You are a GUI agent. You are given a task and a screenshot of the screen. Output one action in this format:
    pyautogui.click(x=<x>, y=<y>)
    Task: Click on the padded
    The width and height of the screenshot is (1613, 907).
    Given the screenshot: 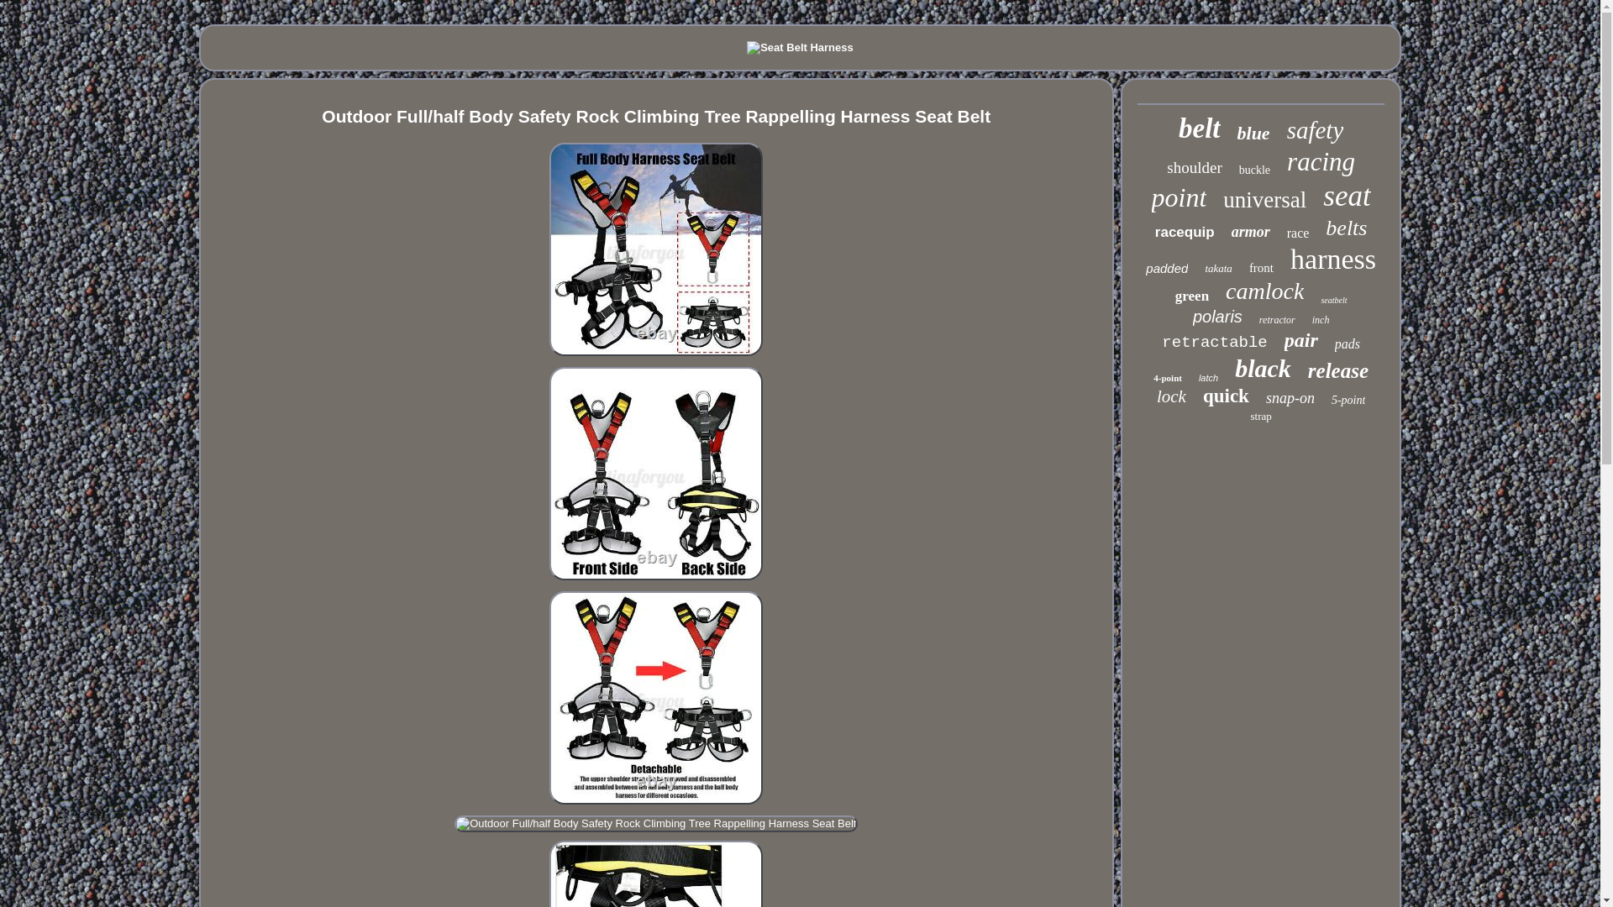 What is the action you would take?
    pyautogui.click(x=1166, y=269)
    